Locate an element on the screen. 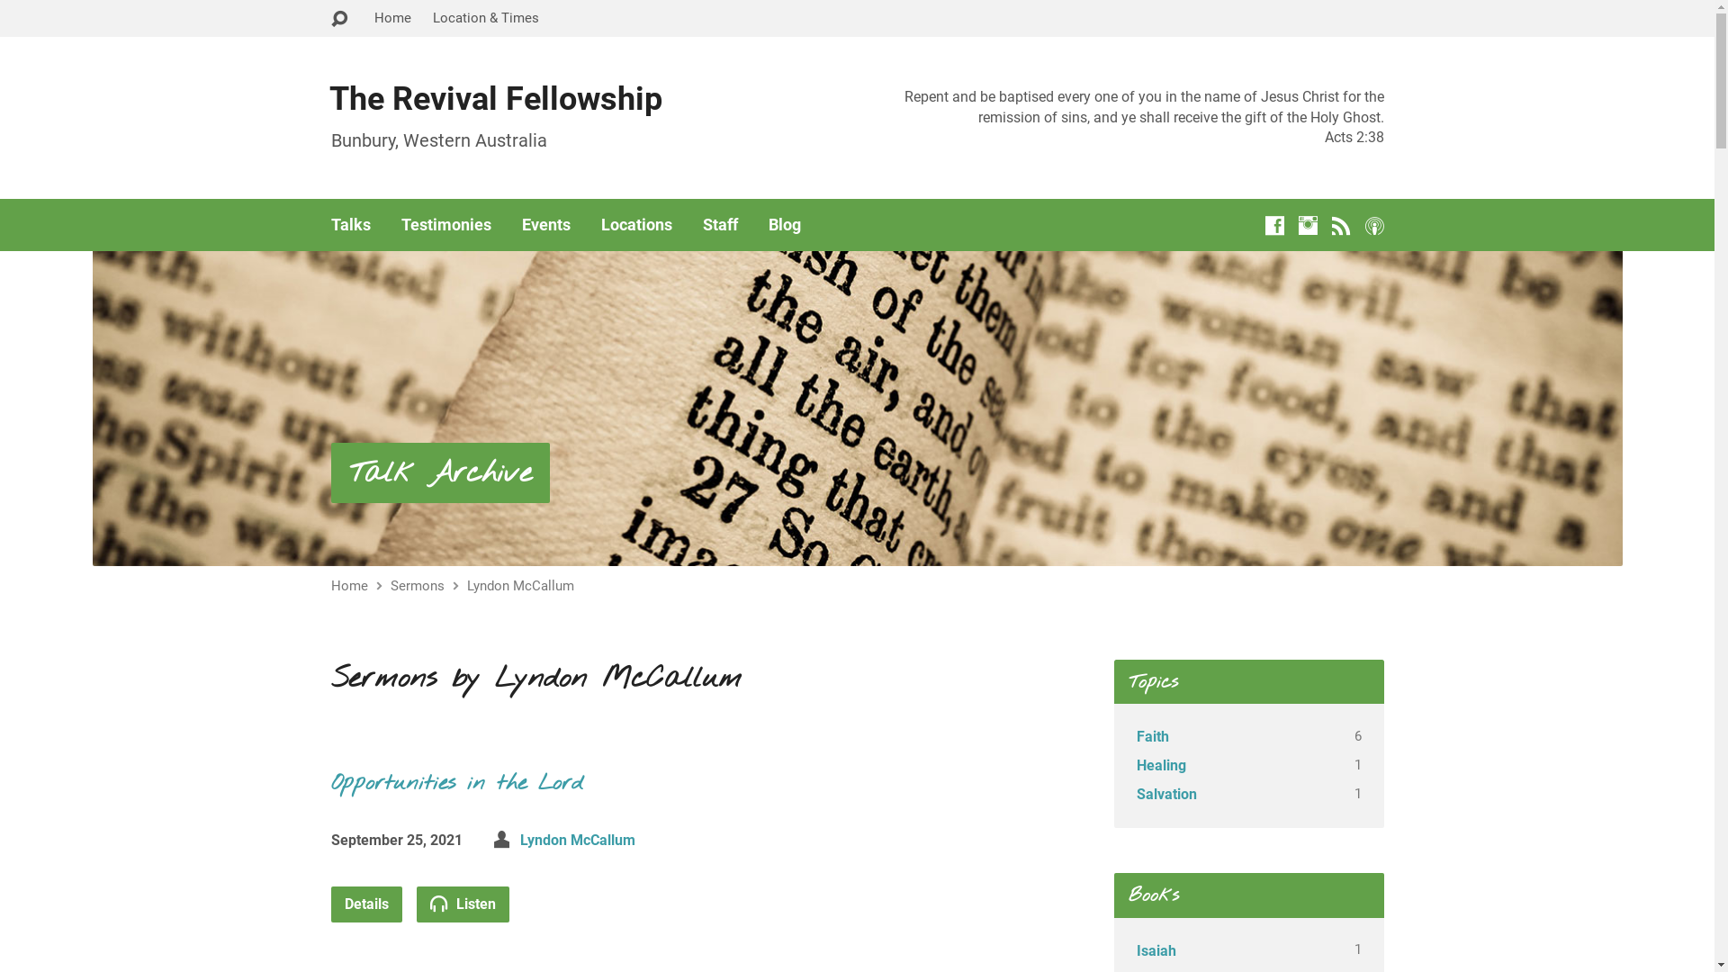 Image resolution: width=1728 pixels, height=972 pixels. Instagram is located at coordinates (1307, 225).